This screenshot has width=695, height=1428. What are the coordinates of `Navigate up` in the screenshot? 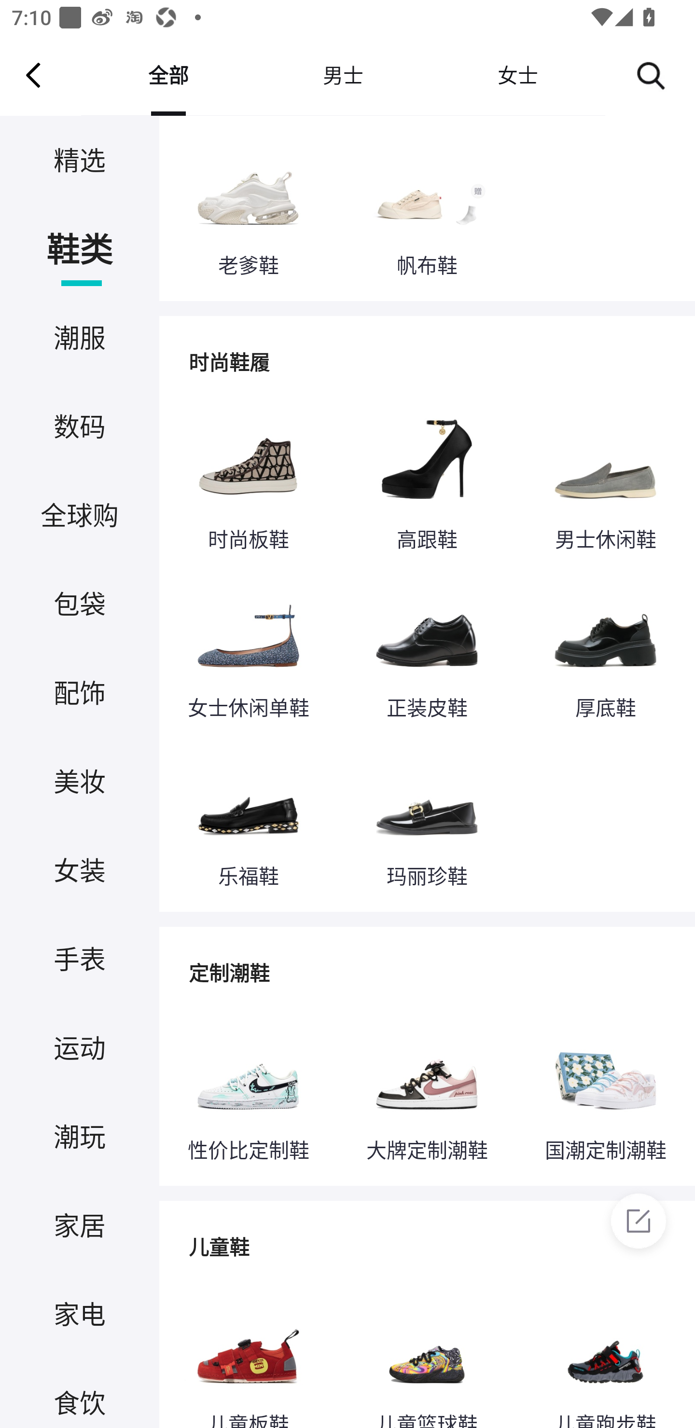 It's located at (33, 75).